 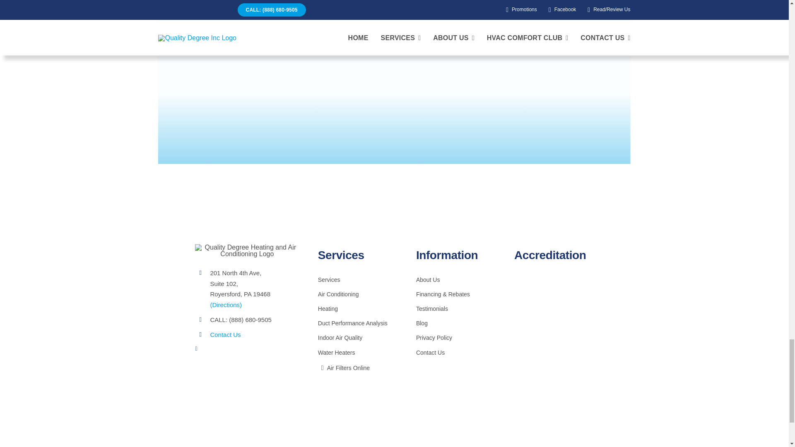 What do you see at coordinates (554, 413) in the screenshot?
I see `GoogleReviews` at bounding box center [554, 413].